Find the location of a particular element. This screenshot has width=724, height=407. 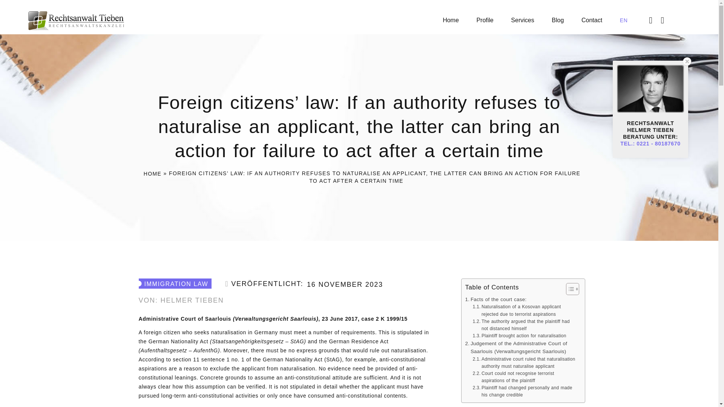

Profile is located at coordinates (485, 20).